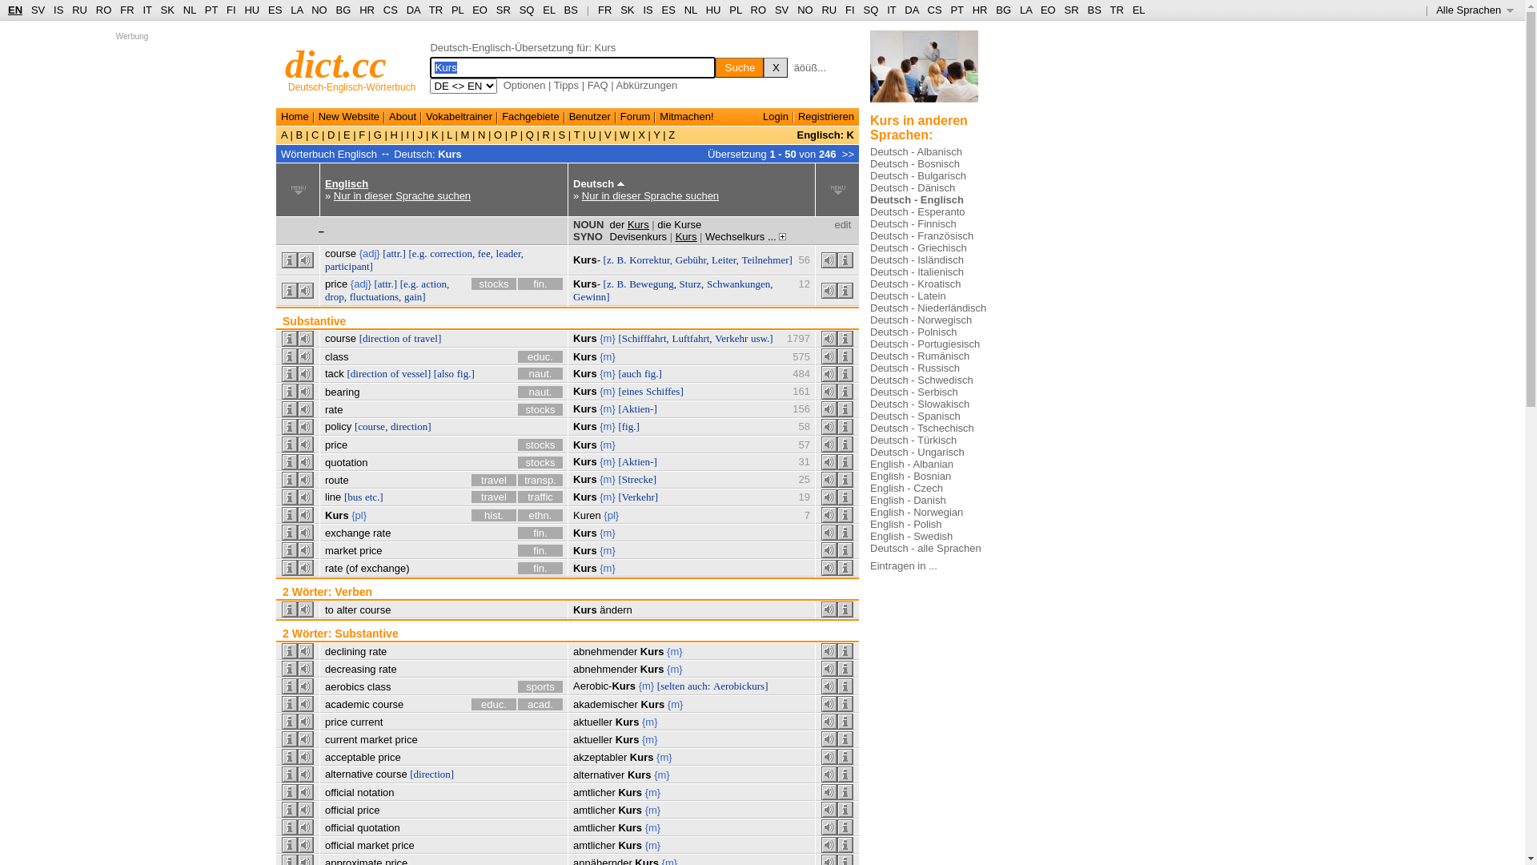 This screenshot has width=1537, height=865. Describe the element at coordinates (104, 10) in the screenshot. I see `RO` at that location.